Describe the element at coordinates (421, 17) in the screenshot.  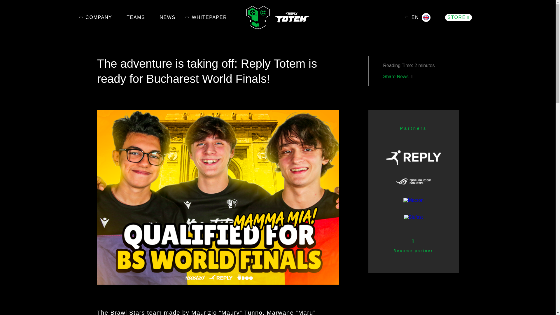
I see `EN` at that location.